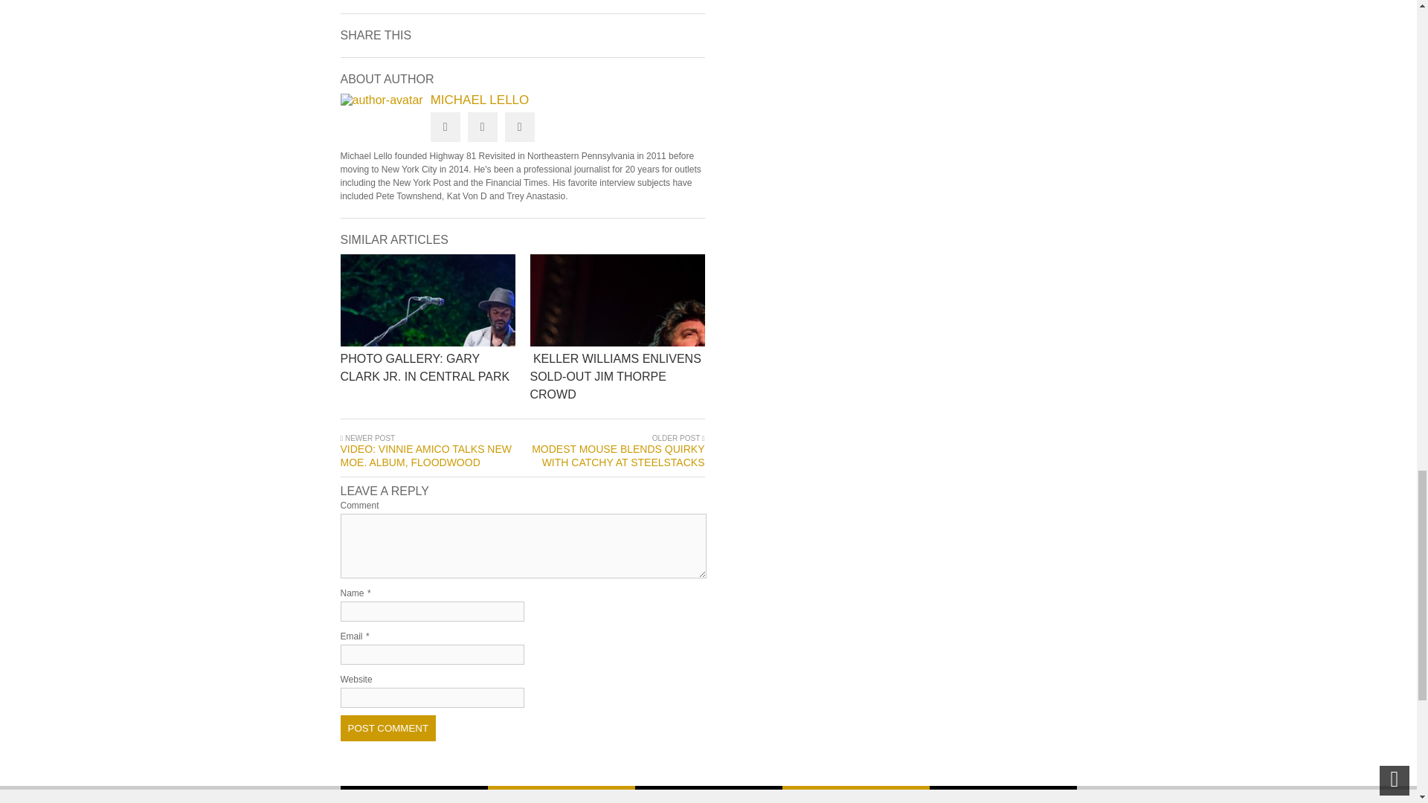  I want to click on Google Plus, so click(519, 127).